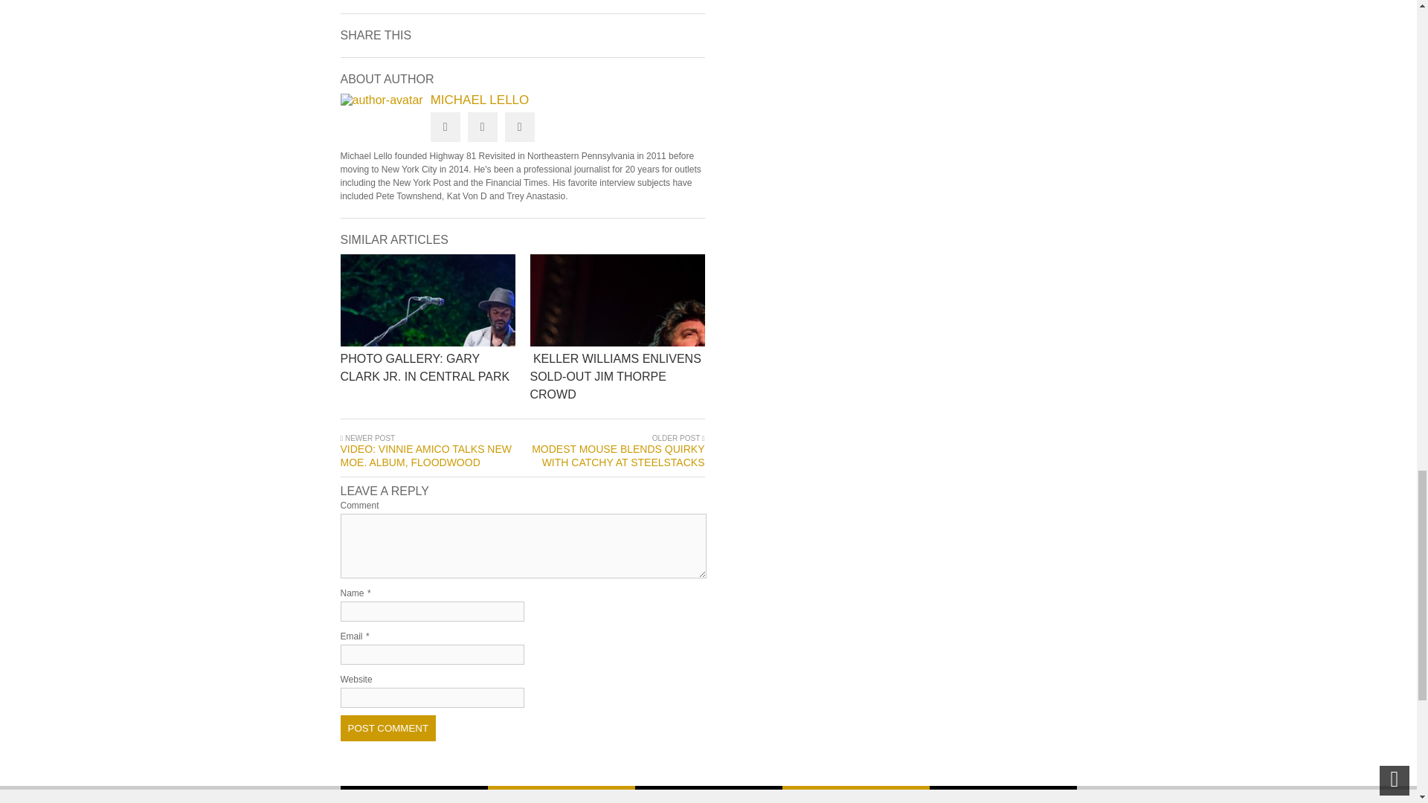  I want to click on Google Plus, so click(519, 127).